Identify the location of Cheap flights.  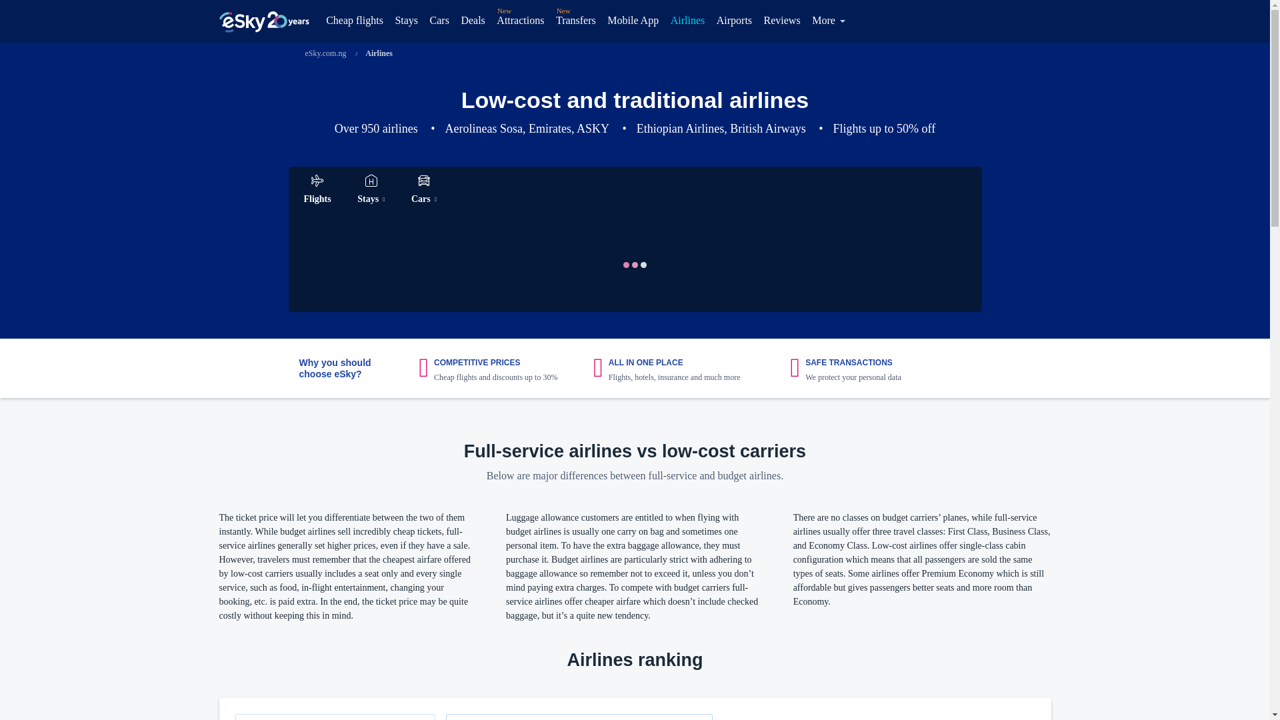
(357, 21).